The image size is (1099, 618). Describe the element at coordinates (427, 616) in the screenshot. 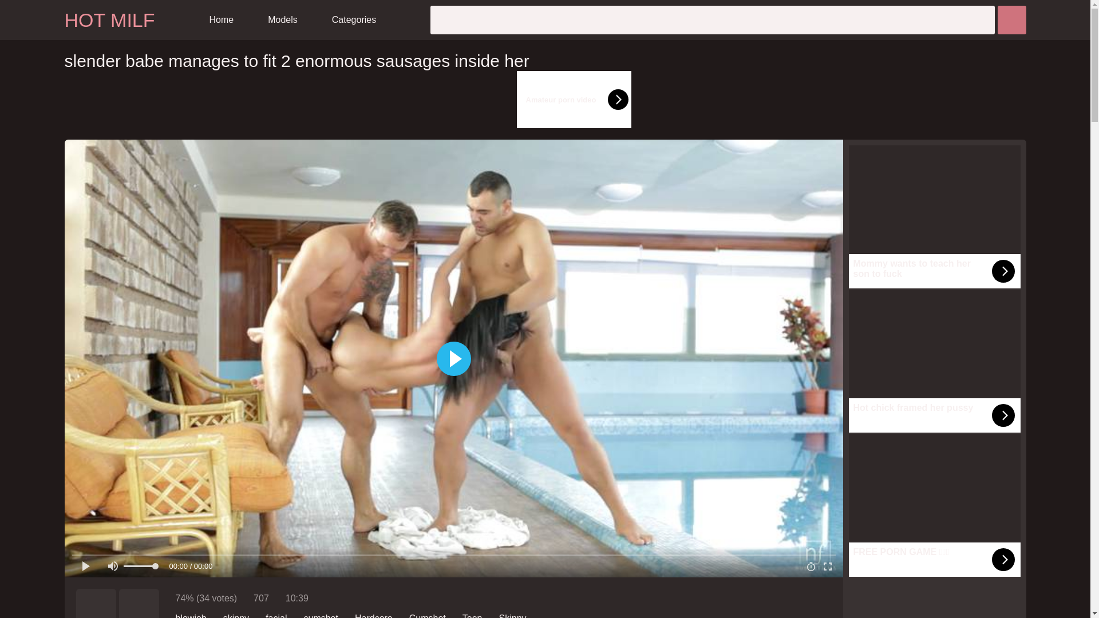

I see `Cumshot` at that location.